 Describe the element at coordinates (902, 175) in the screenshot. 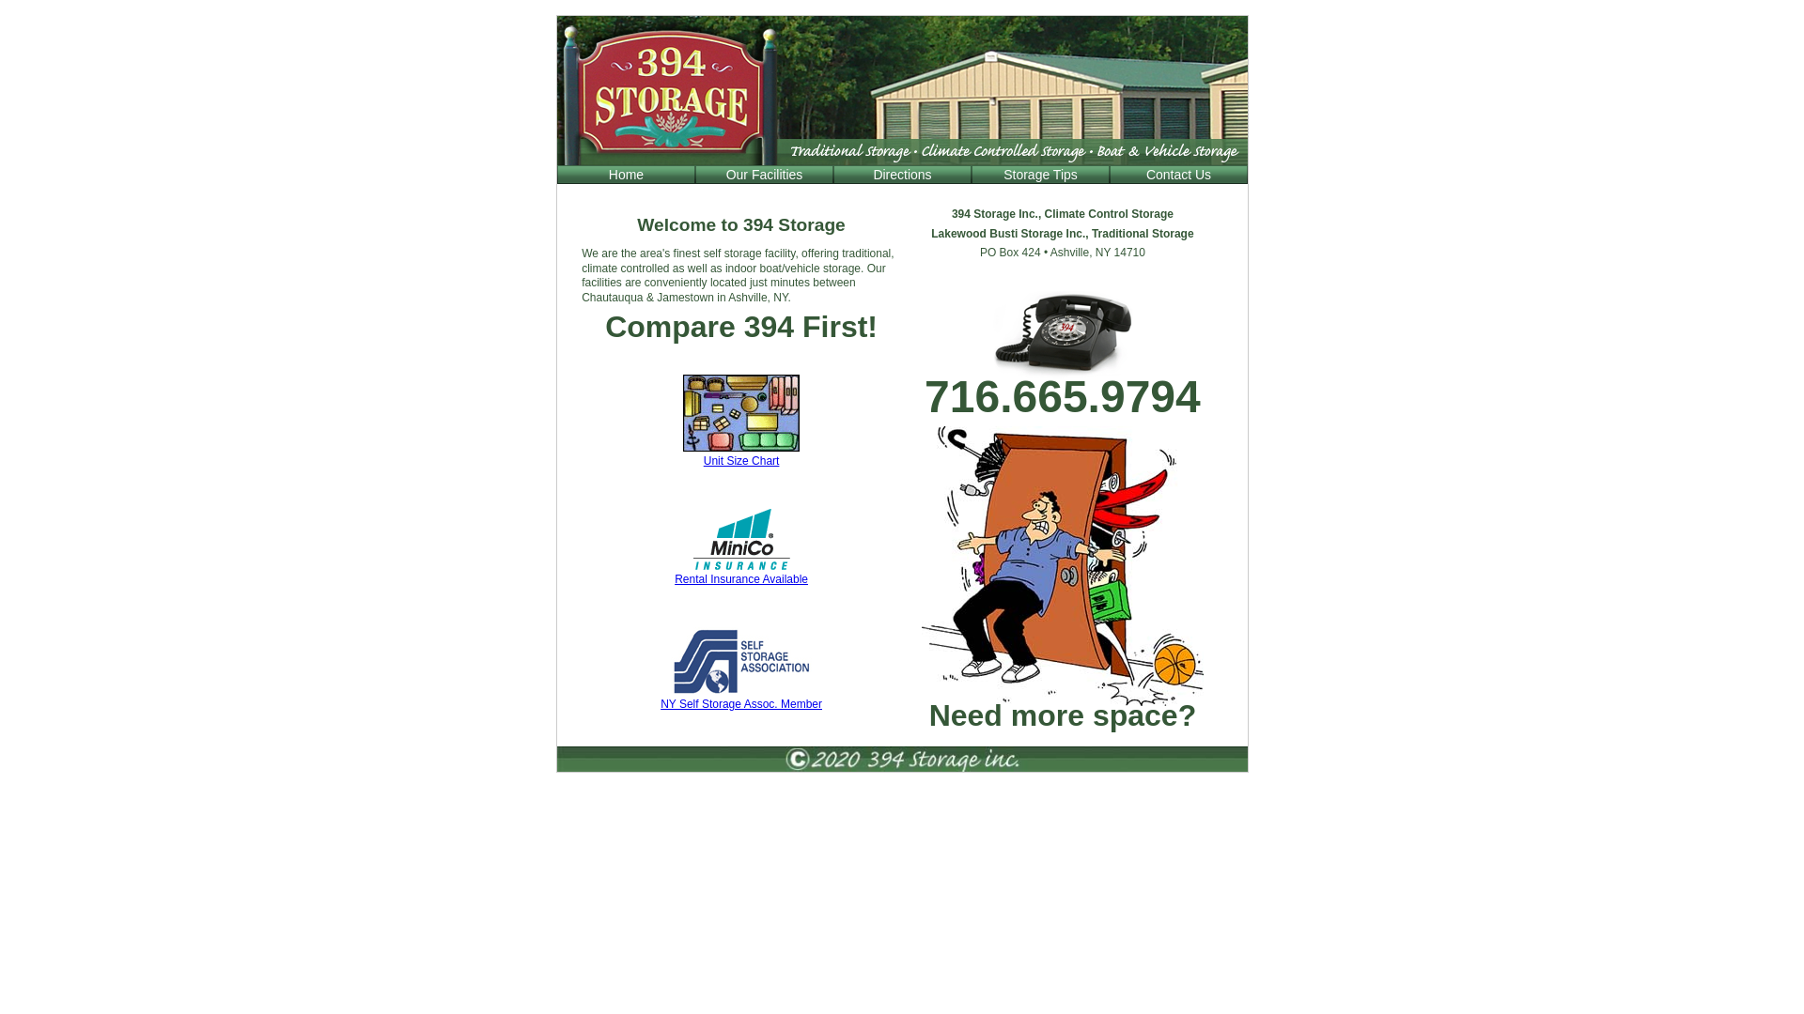

I see `Directions` at that location.